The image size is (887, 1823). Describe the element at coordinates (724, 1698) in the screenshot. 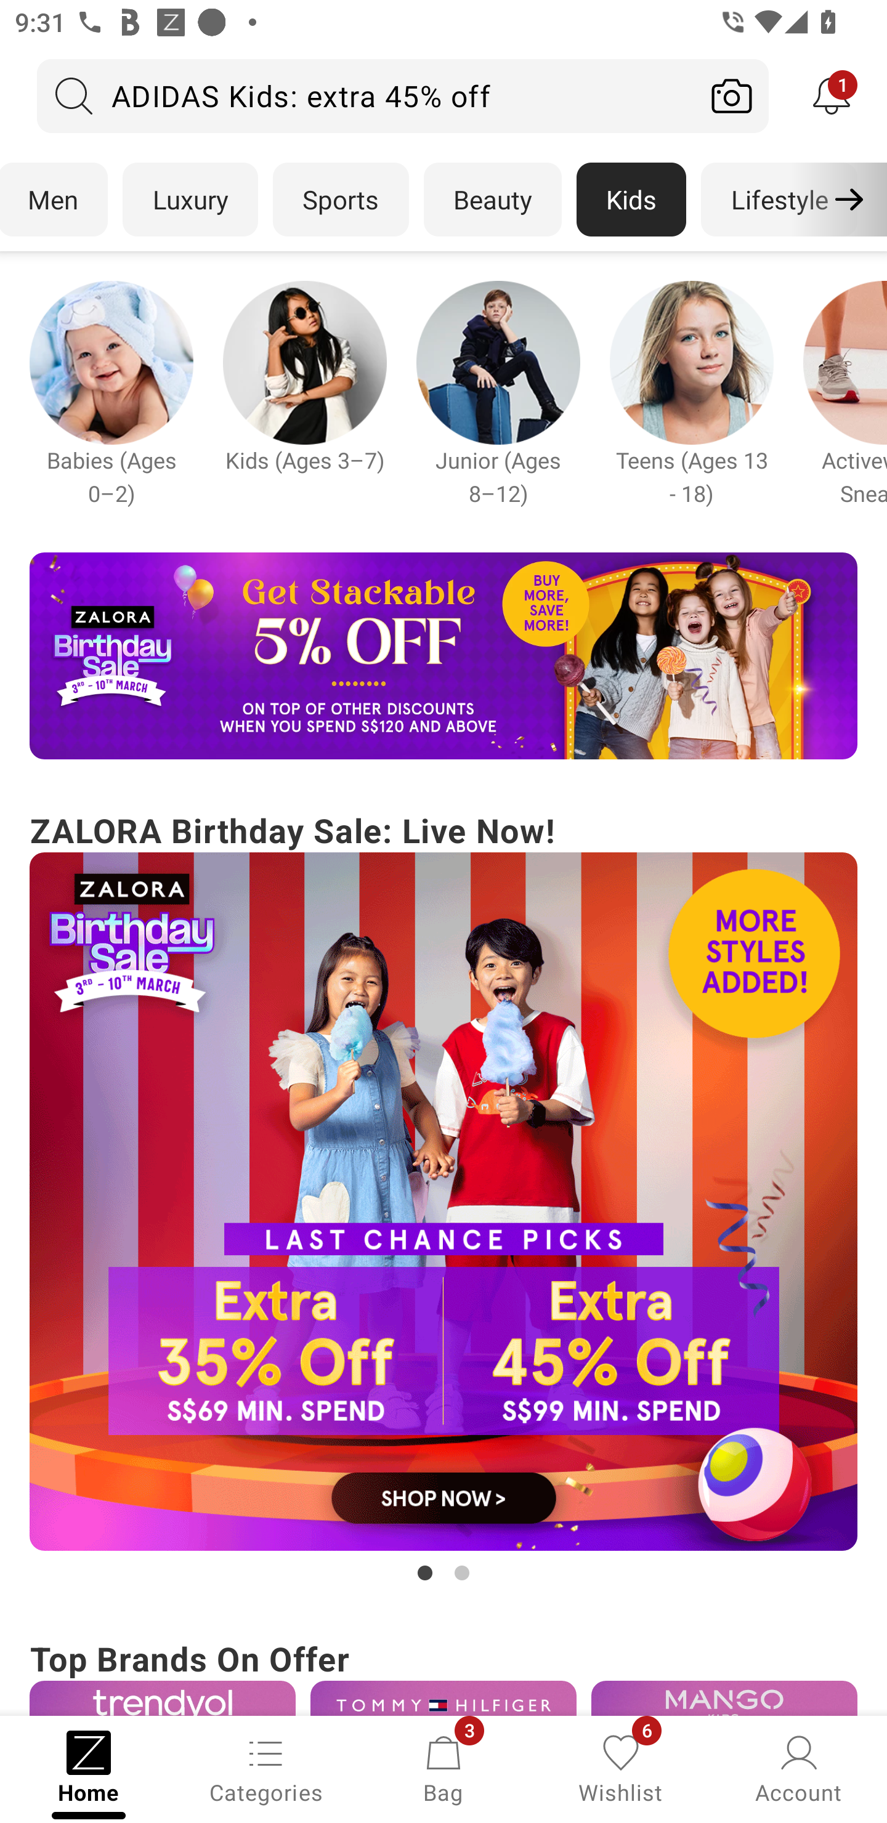

I see `Campaign banner` at that location.